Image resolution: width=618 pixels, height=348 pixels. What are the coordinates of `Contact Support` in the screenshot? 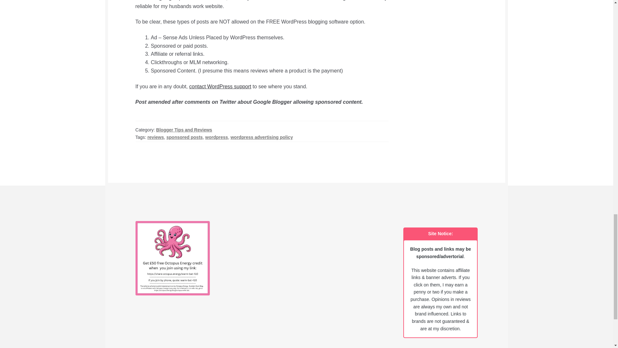 It's located at (220, 86).